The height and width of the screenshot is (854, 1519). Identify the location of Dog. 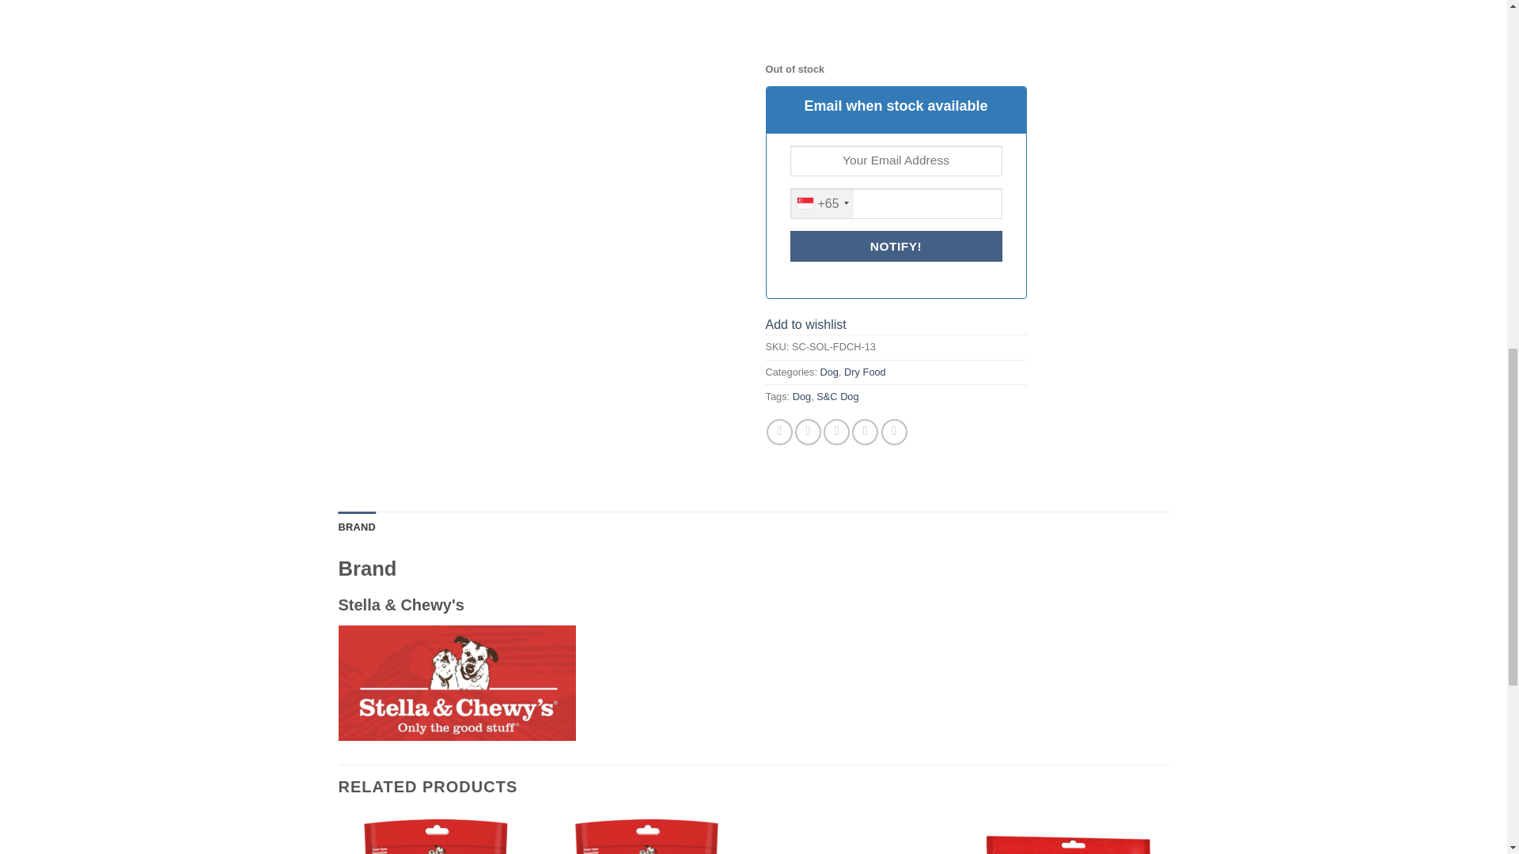
(802, 395).